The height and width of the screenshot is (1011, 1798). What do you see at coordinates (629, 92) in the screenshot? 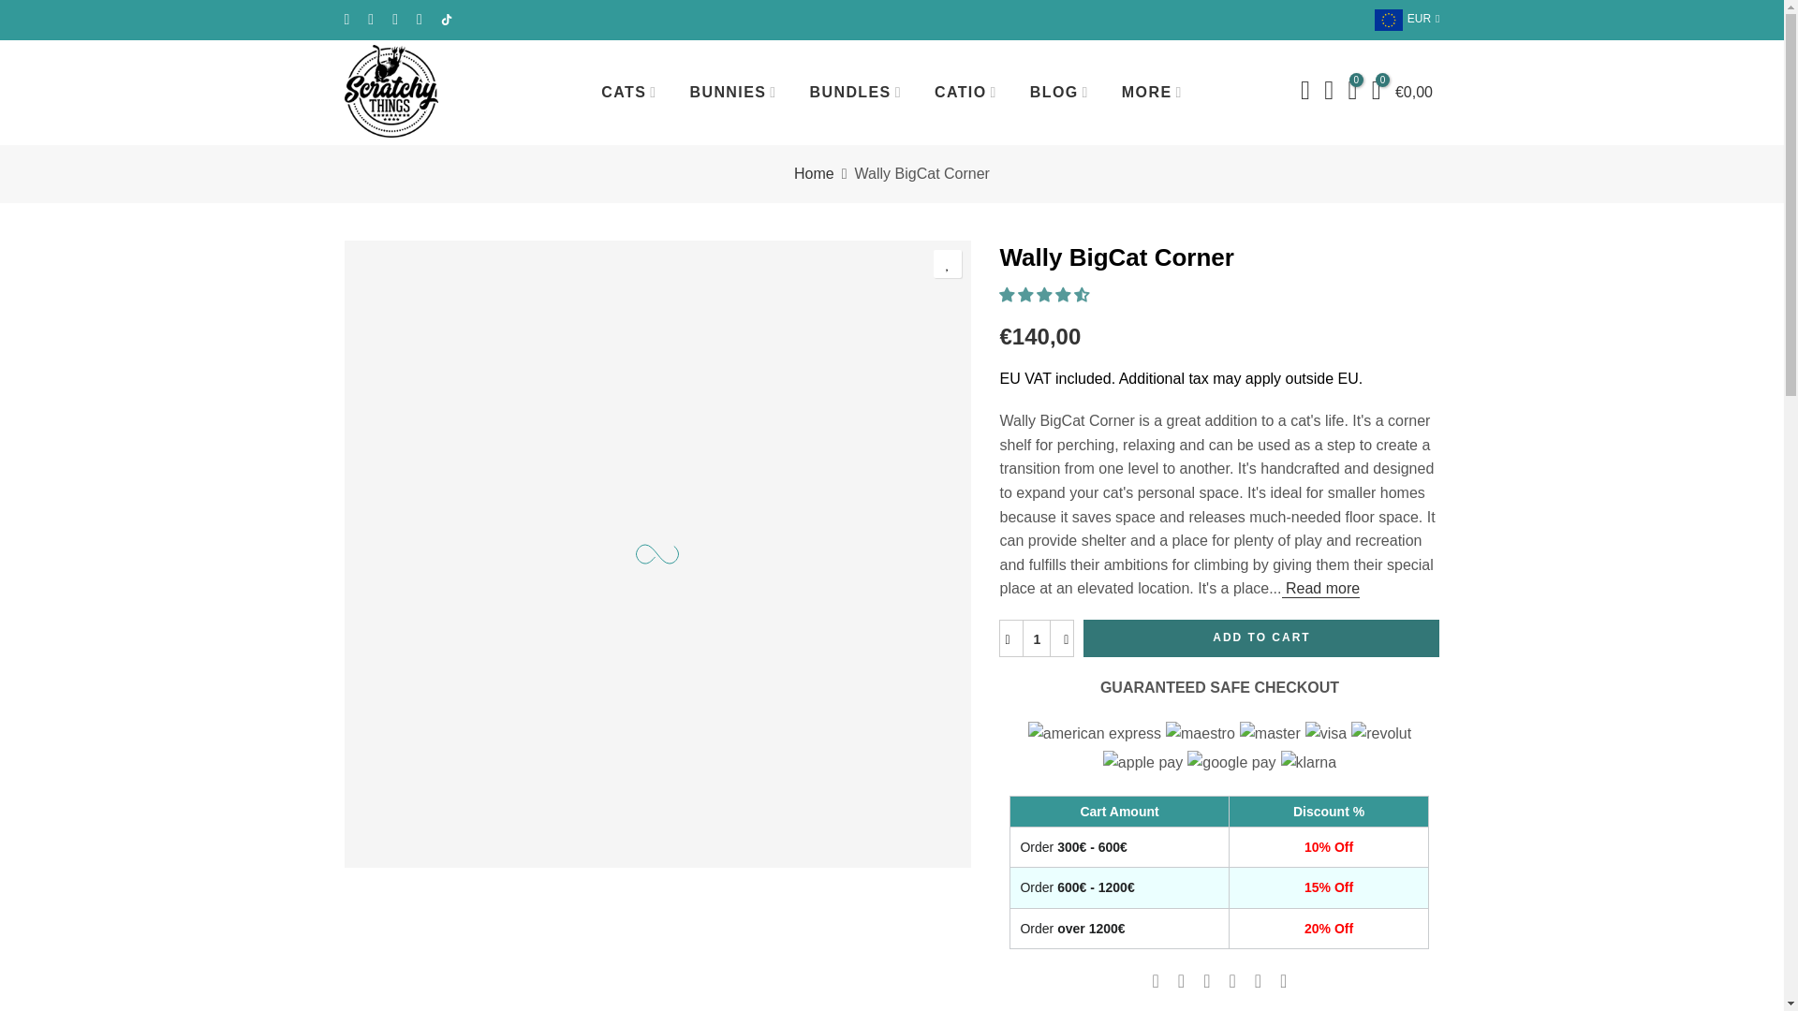
I see `CATS` at bounding box center [629, 92].